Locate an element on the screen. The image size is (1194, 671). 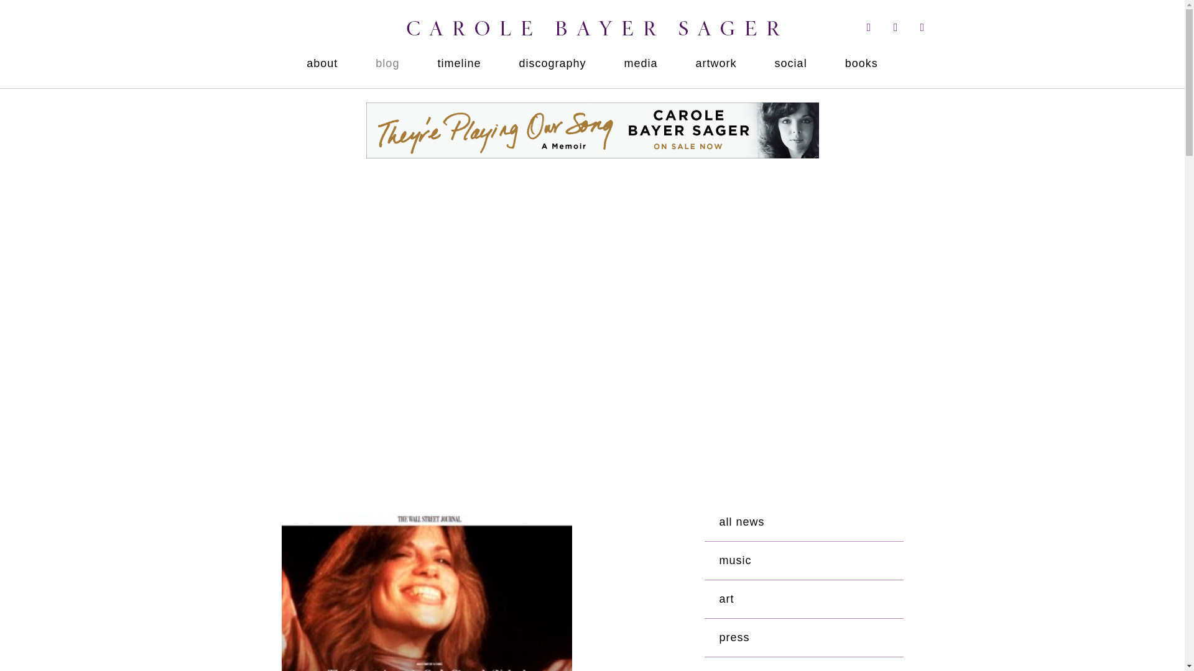
social is located at coordinates (791, 58).